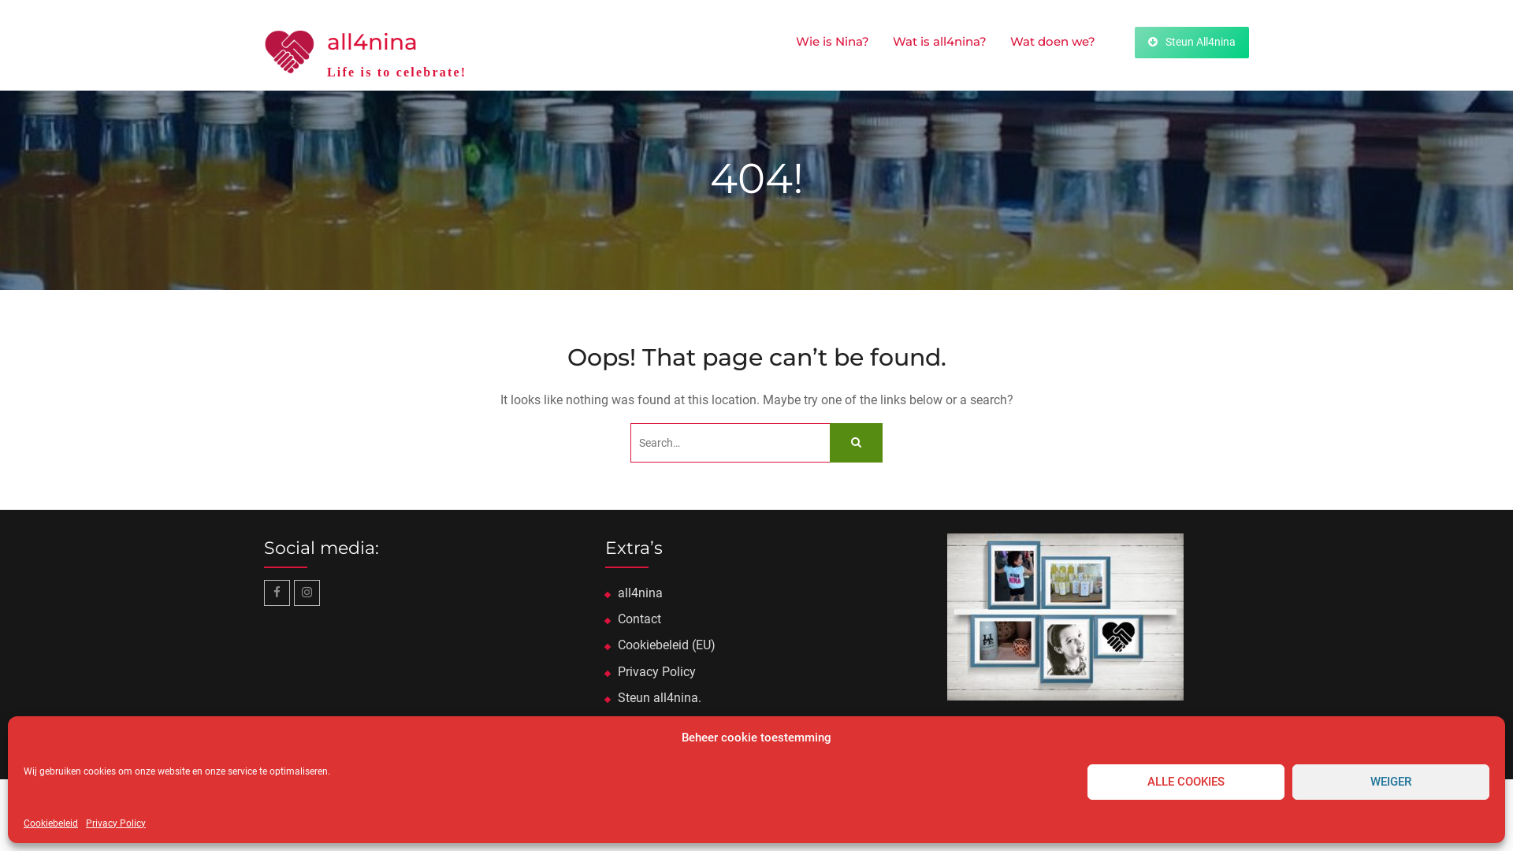 This screenshot has width=1513, height=851. What do you see at coordinates (640, 619) in the screenshot?
I see `Contact` at bounding box center [640, 619].